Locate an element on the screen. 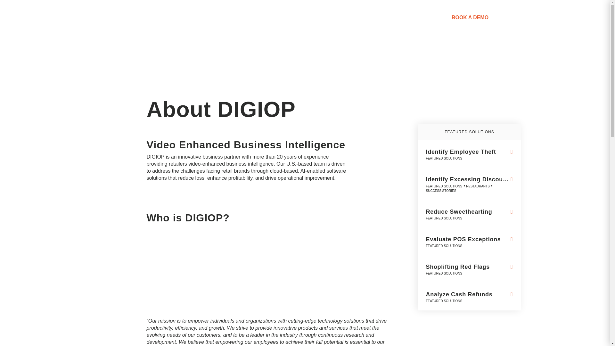  PRODUCTS is located at coordinates (234, 17).